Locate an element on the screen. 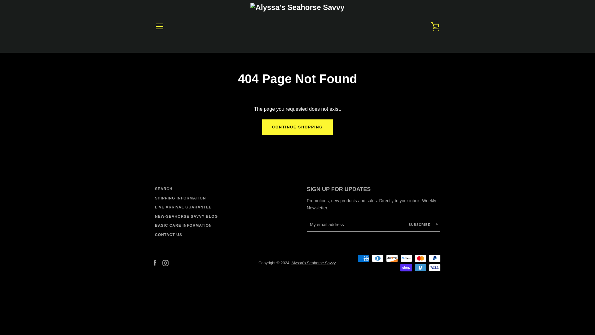  Alyssa's Seahorse Savvy on Facebook is located at coordinates (155, 262).